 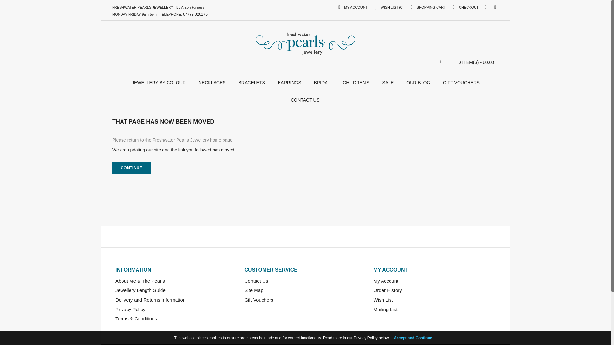 I want to click on SHOPPING CART, so click(x=428, y=7).